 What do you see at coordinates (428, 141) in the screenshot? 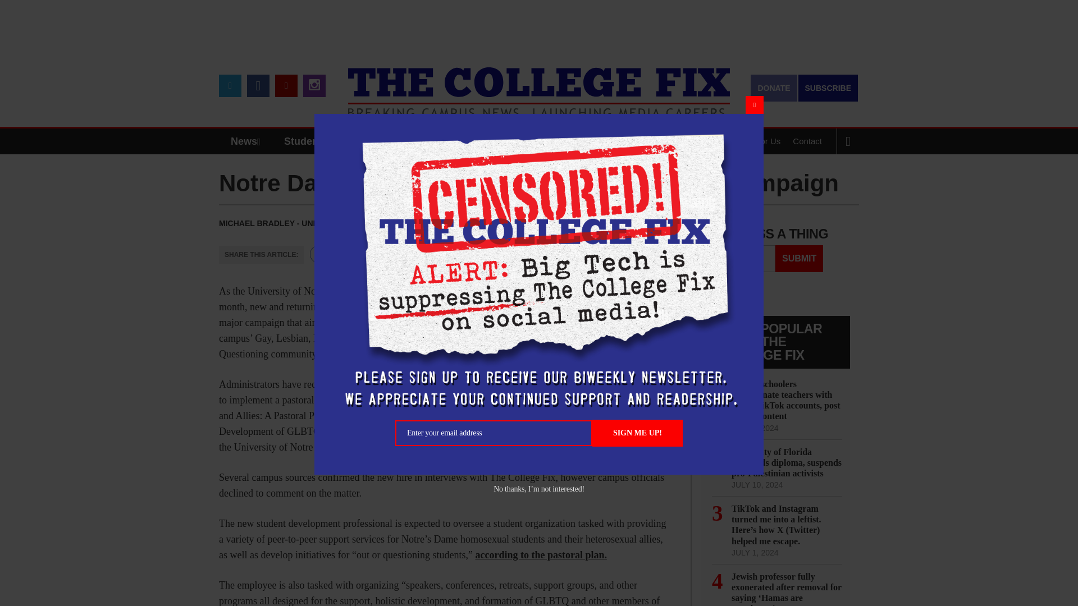
I see `MERCHANDISE` at bounding box center [428, 141].